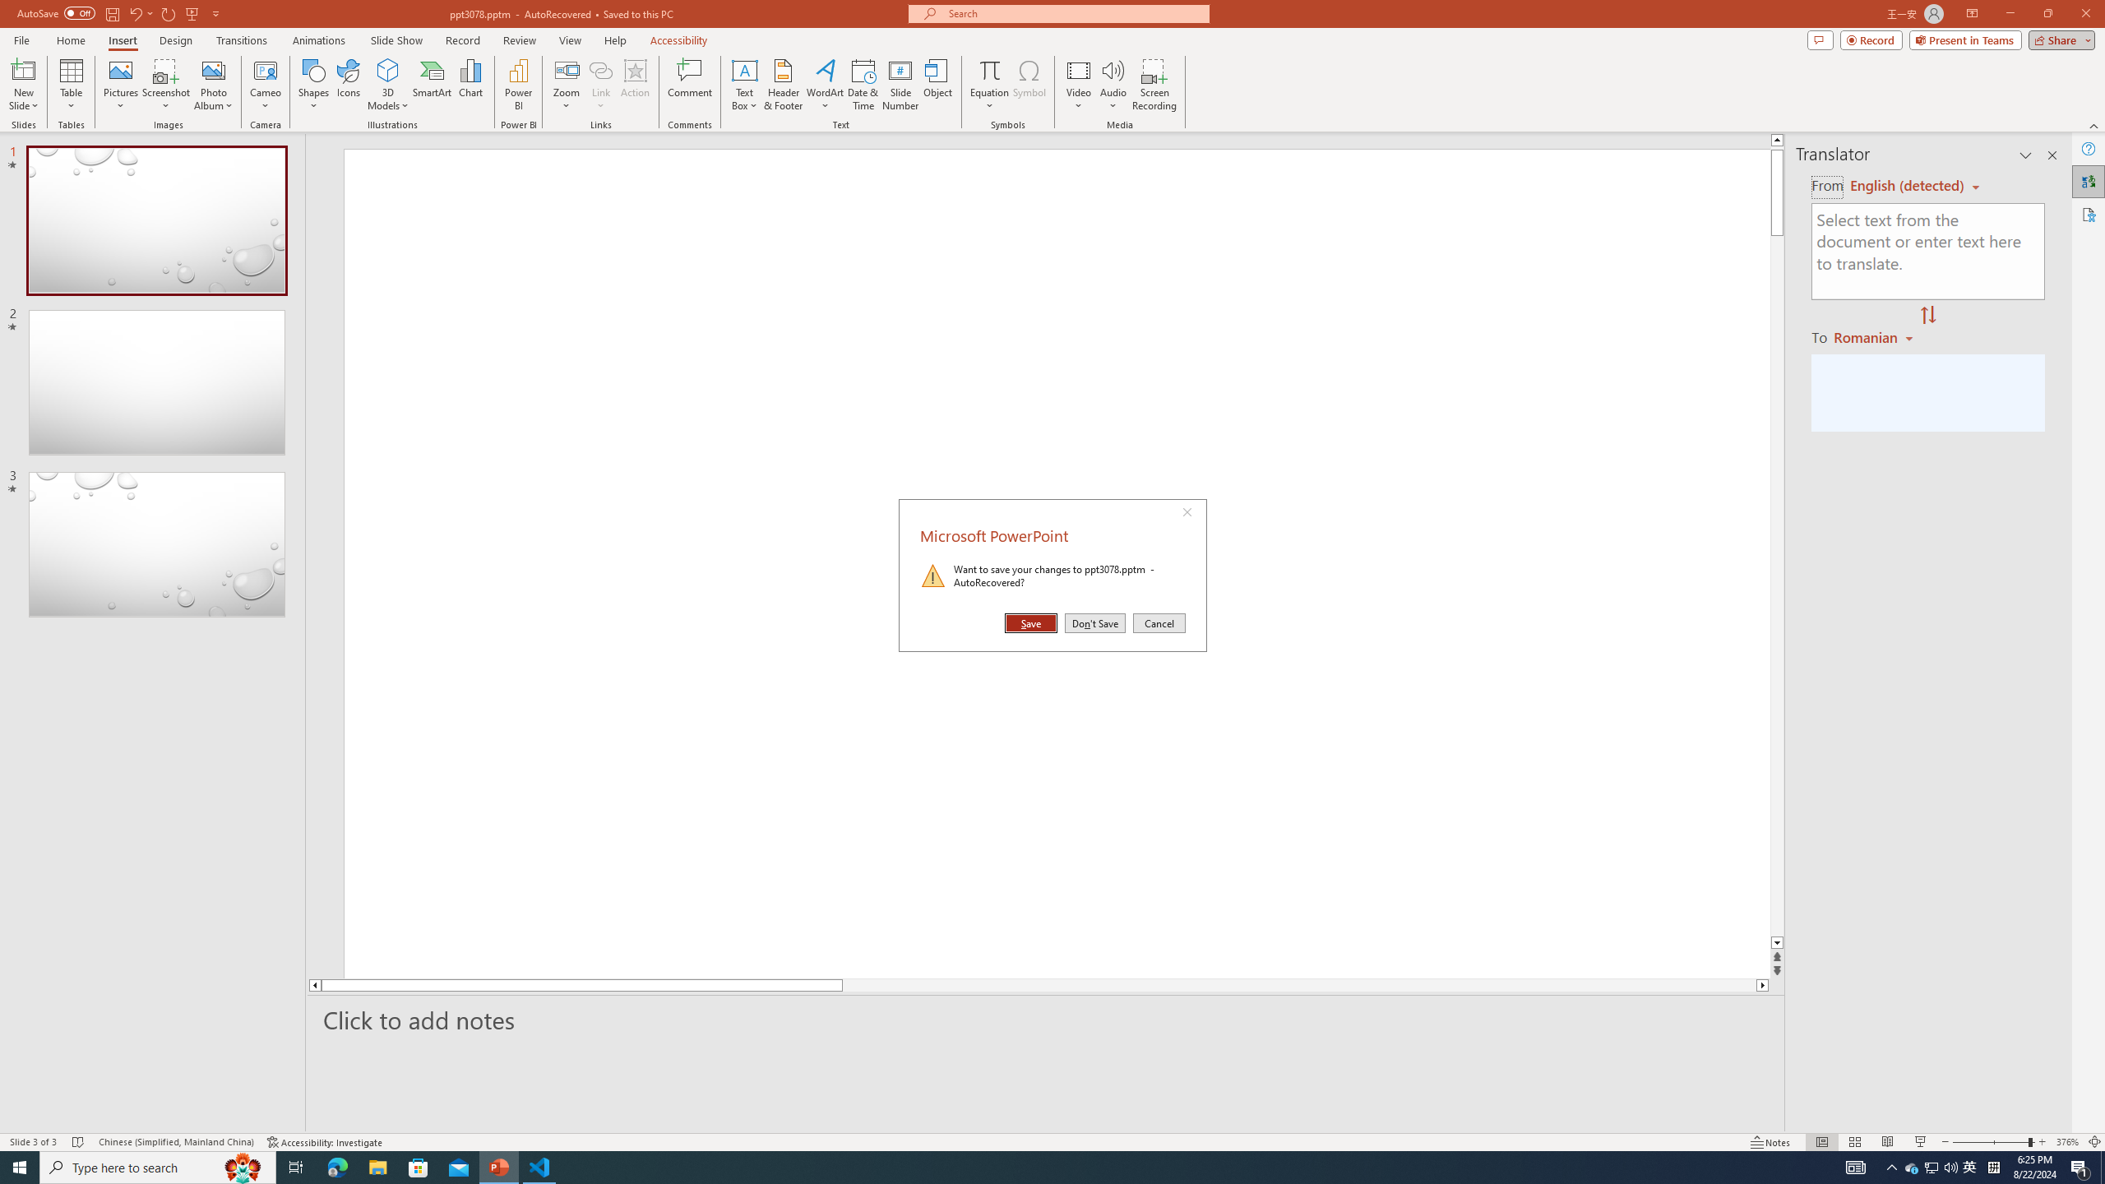 This screenshot has width=2105, height=1184. I want to click on Chart..., so click(470, 85).